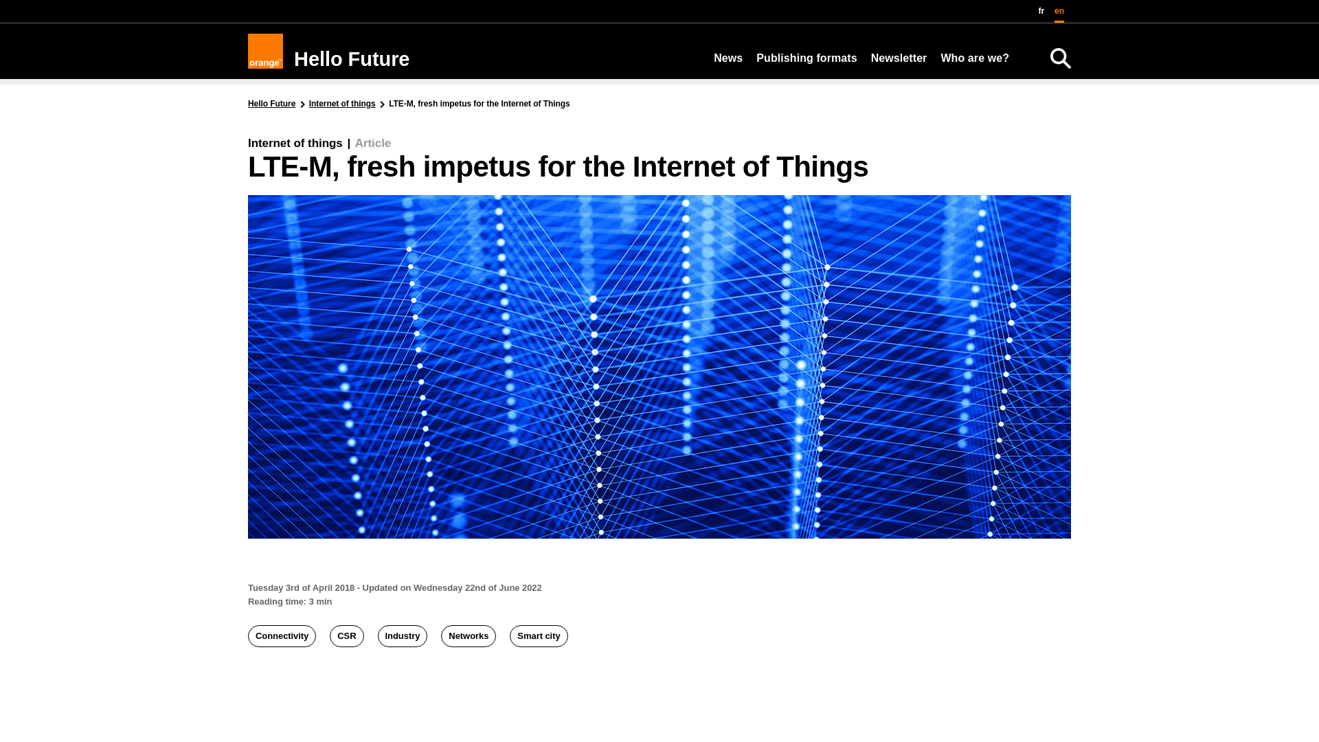 This screenshot has height=742, width=1319. What do you see at coordinates (974, 58) in the screenshot?
I see `Who are we?` at bounding box center [974, 58].